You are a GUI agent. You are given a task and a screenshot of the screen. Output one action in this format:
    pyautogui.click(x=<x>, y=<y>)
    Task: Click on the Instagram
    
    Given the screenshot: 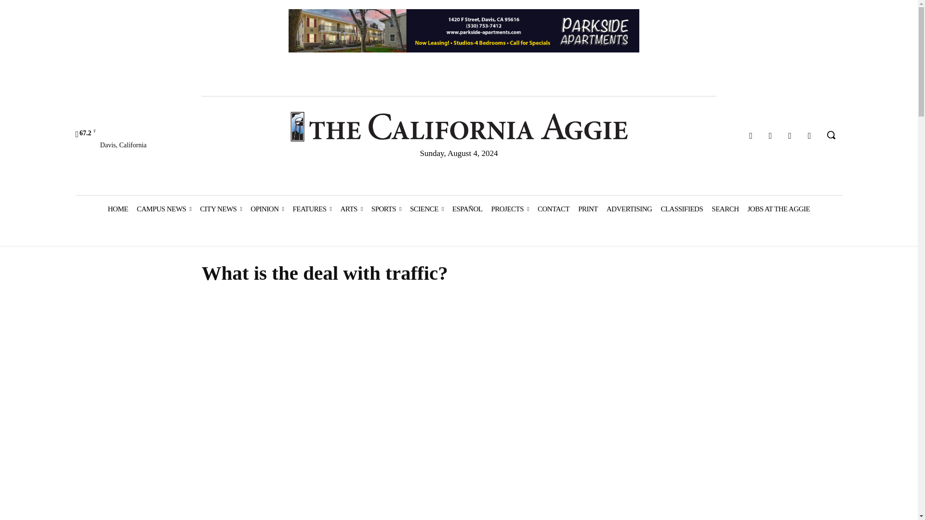 What is the action you would take?
    pyautogui.click(x=770, y=136)
    